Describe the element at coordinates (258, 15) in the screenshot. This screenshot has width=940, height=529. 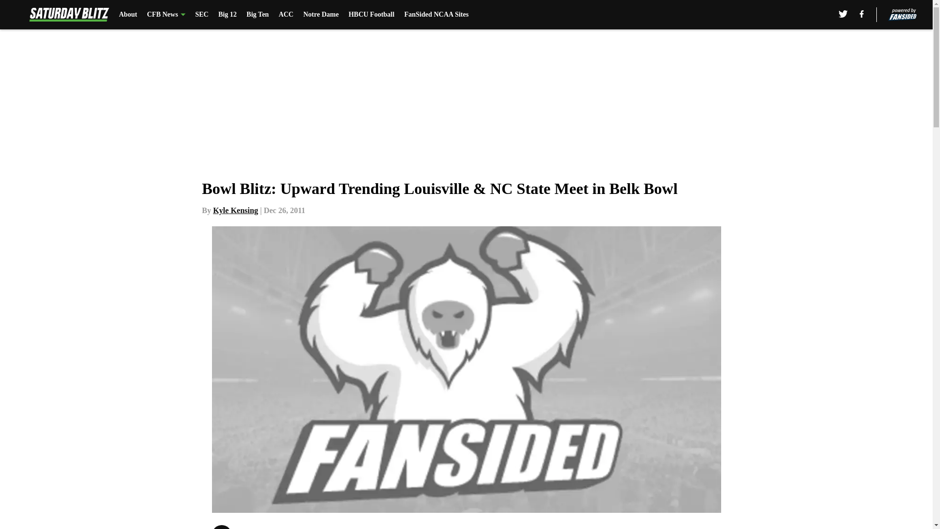
I see `Big Ten` at that location.